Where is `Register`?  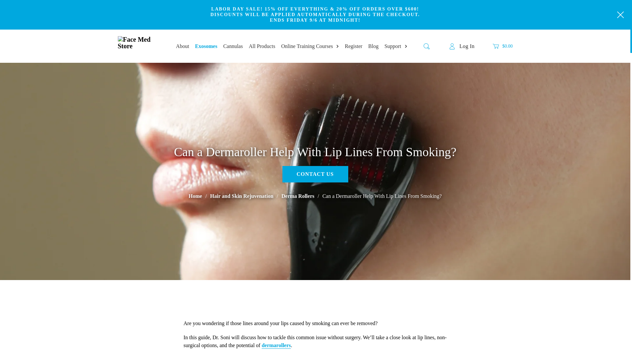 Register is located at coordinates (353, 46).